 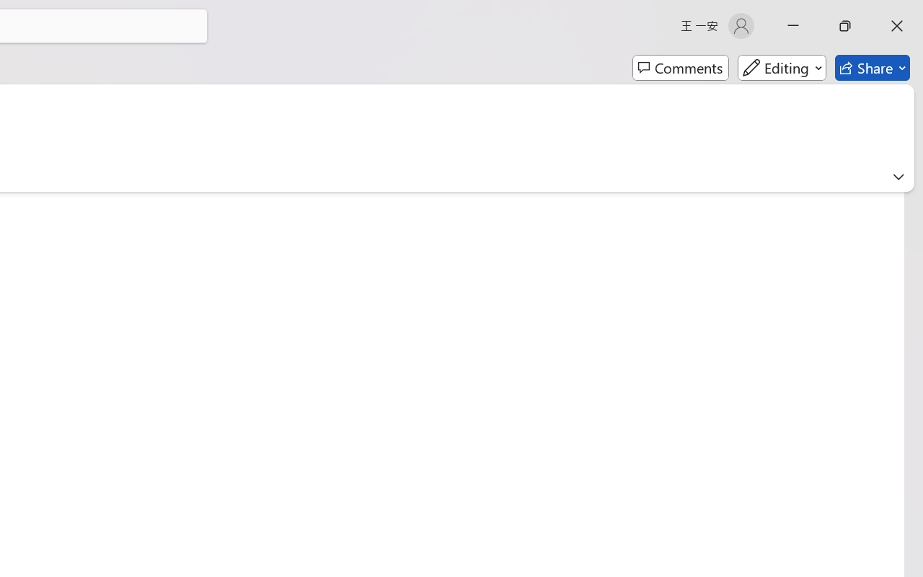 What do you see at coordinates (845, 26) in the screenshot?
I see `Restore Down` at bounding box center [845, 26].